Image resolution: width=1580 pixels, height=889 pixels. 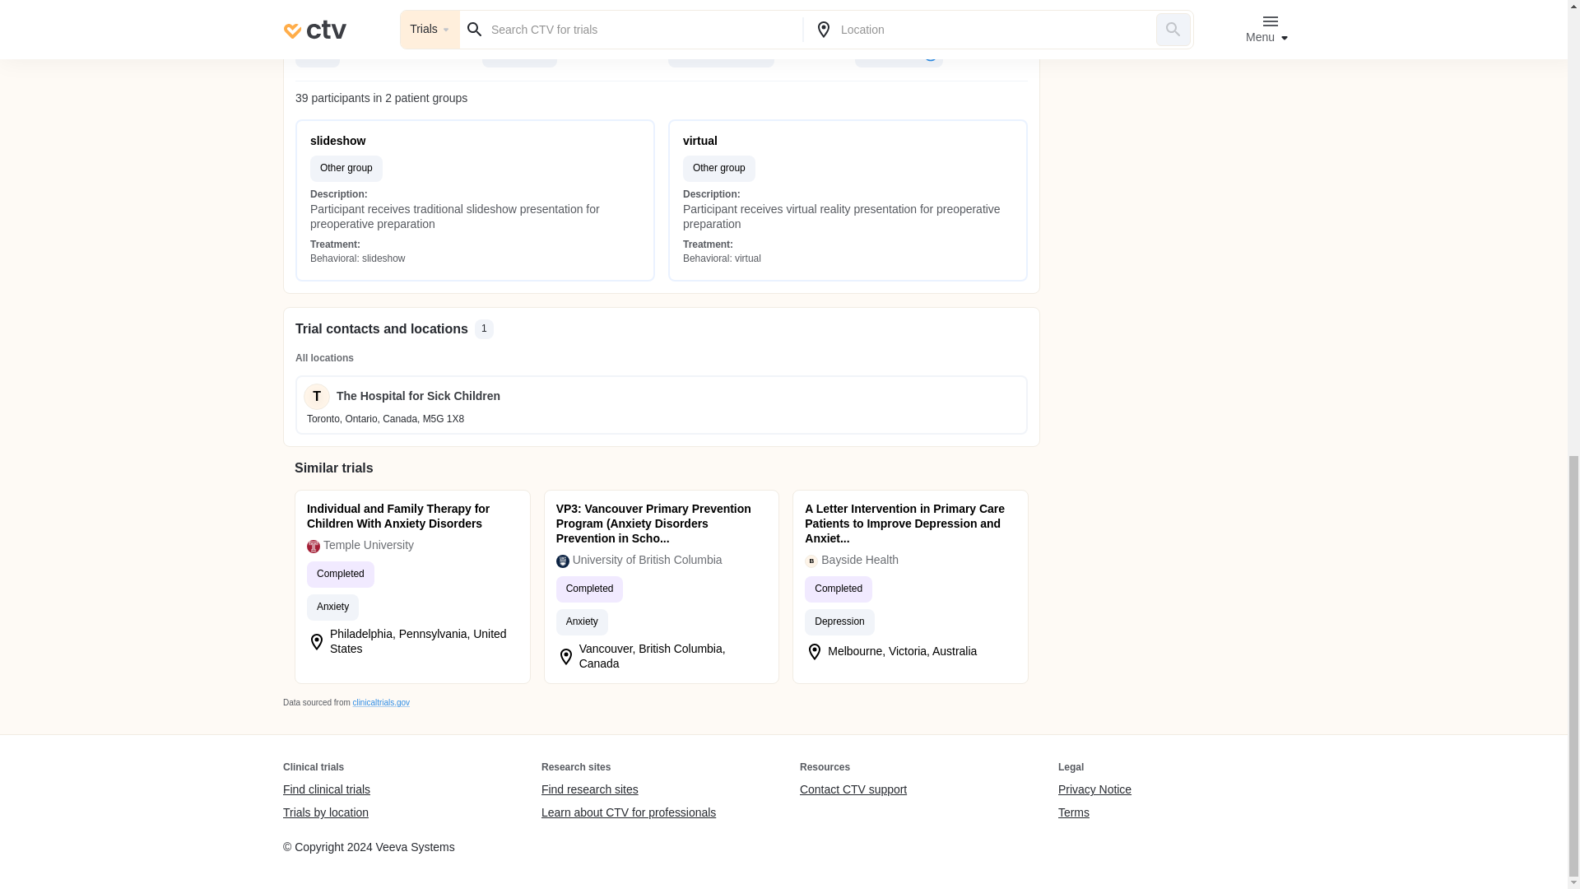 What do you see at coordinates (380, 701) in the screenshot?
I see `clinicaltrials.gov` at bounding box center [380, 701].